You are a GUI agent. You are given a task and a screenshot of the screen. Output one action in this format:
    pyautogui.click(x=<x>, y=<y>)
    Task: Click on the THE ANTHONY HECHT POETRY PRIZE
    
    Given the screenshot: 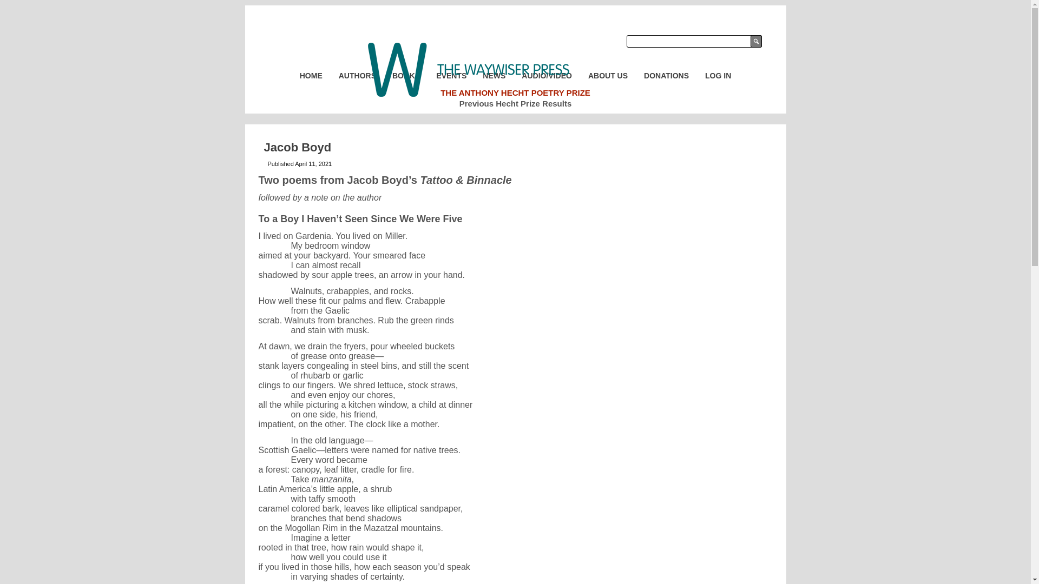 What is the action you would take?
    pyautogui.click(x=515, y=93)
    